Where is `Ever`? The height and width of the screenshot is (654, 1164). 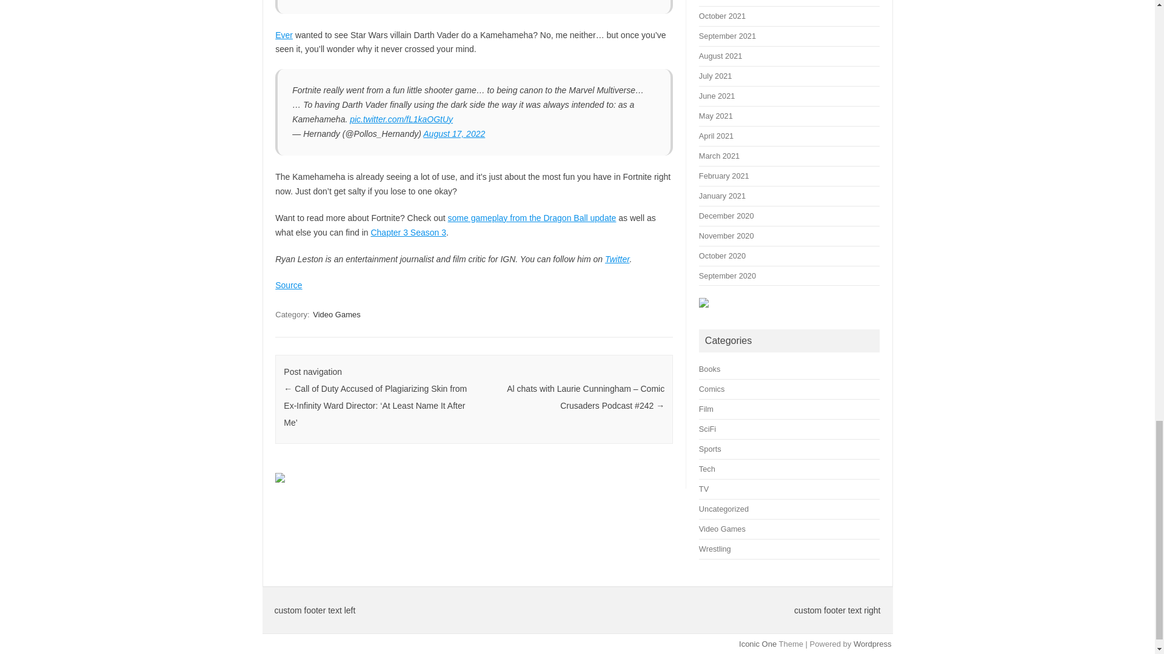
Ever is located at coordinates (284, 35).